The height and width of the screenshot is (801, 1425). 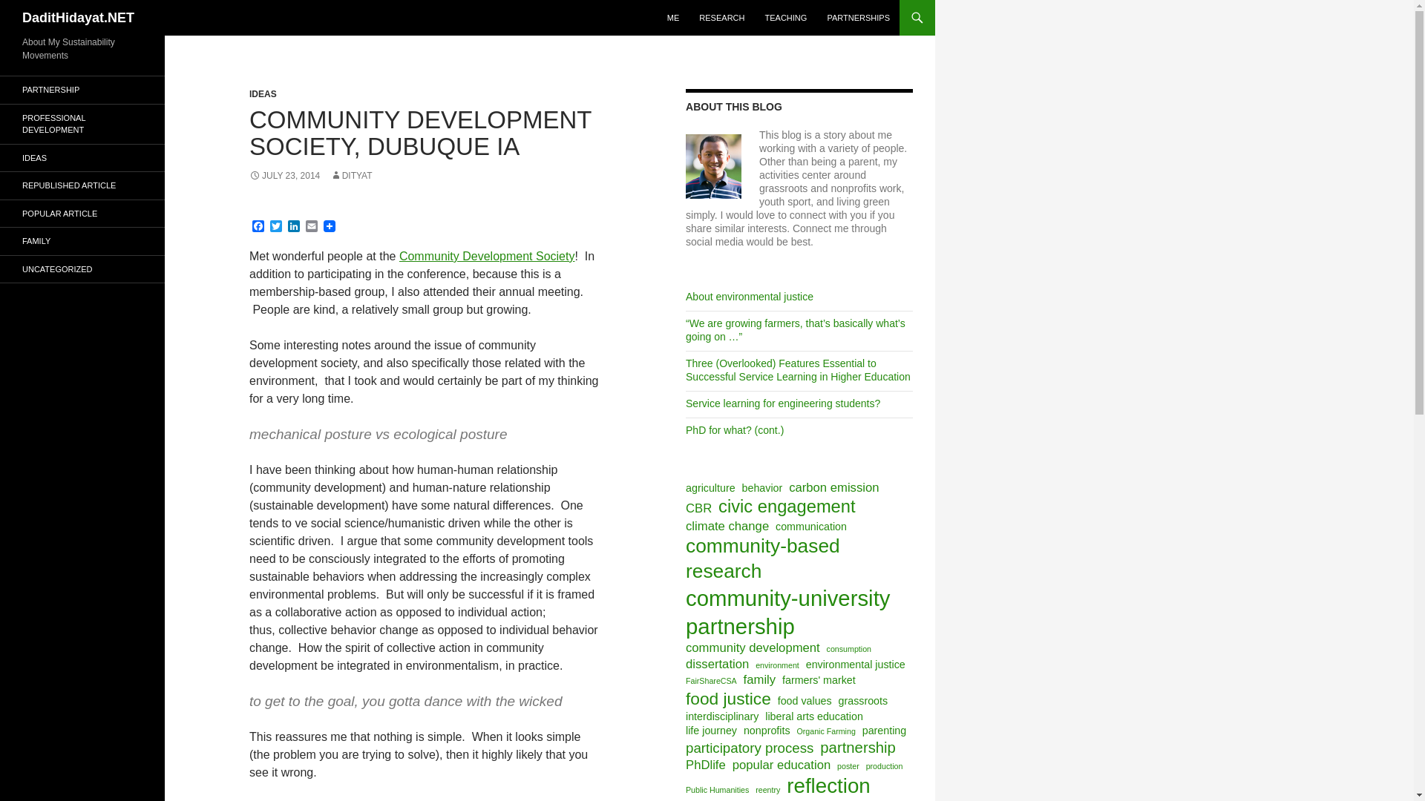 What do you see at coordinates (276, 227) in the screenshot?
I see `Twitter` at bounding box center [276, 227].